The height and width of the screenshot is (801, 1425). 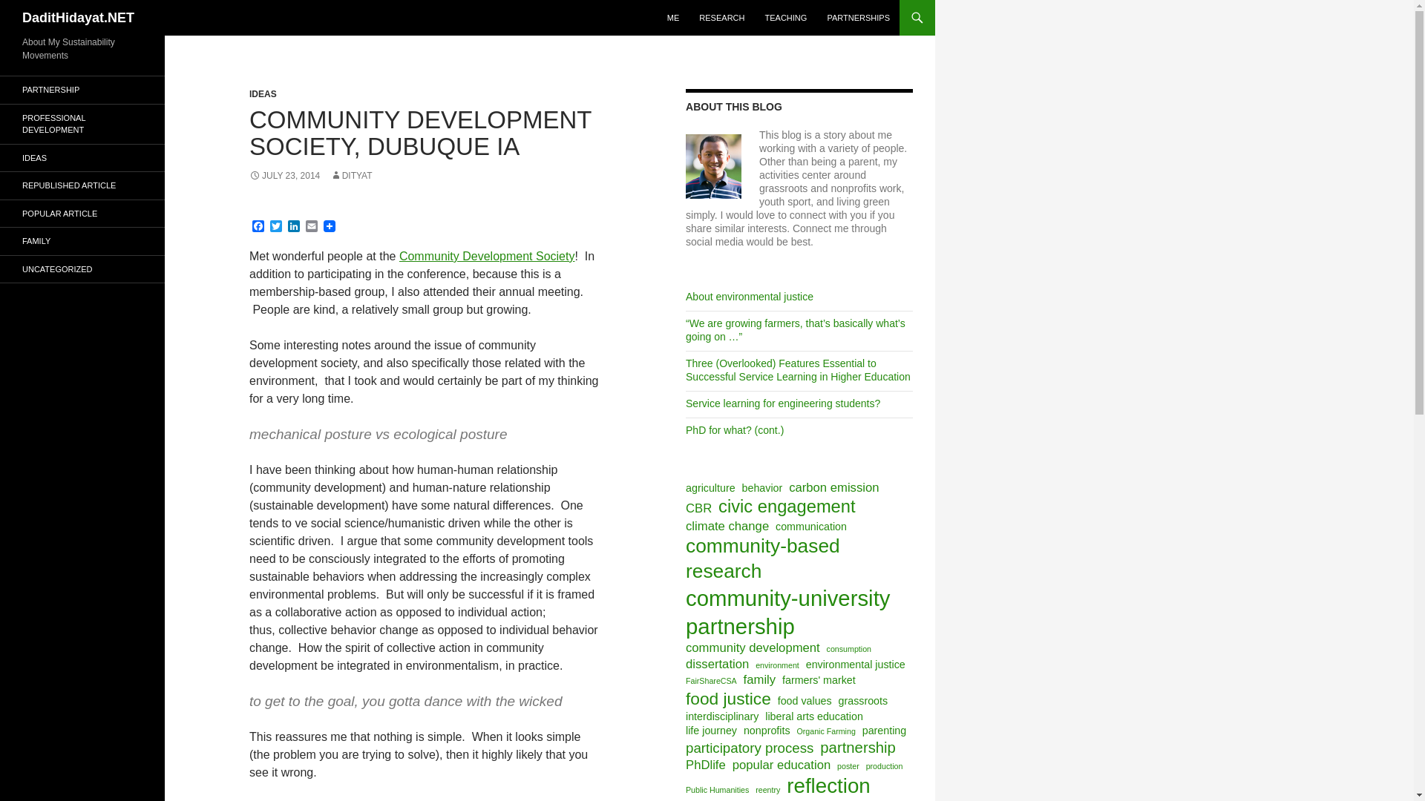 What do you see at coordinates (276, 227) in the screenshot?
I see `Twitter` at bounding box center [276, 227].